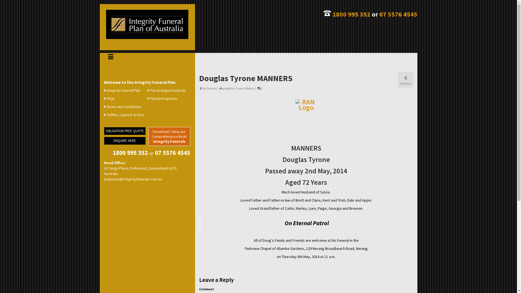 This screenshot has width=521, height=293. Describe the element at coordinates (122, 107) in the screenshot. I see `Terms and Conditions` at that location.